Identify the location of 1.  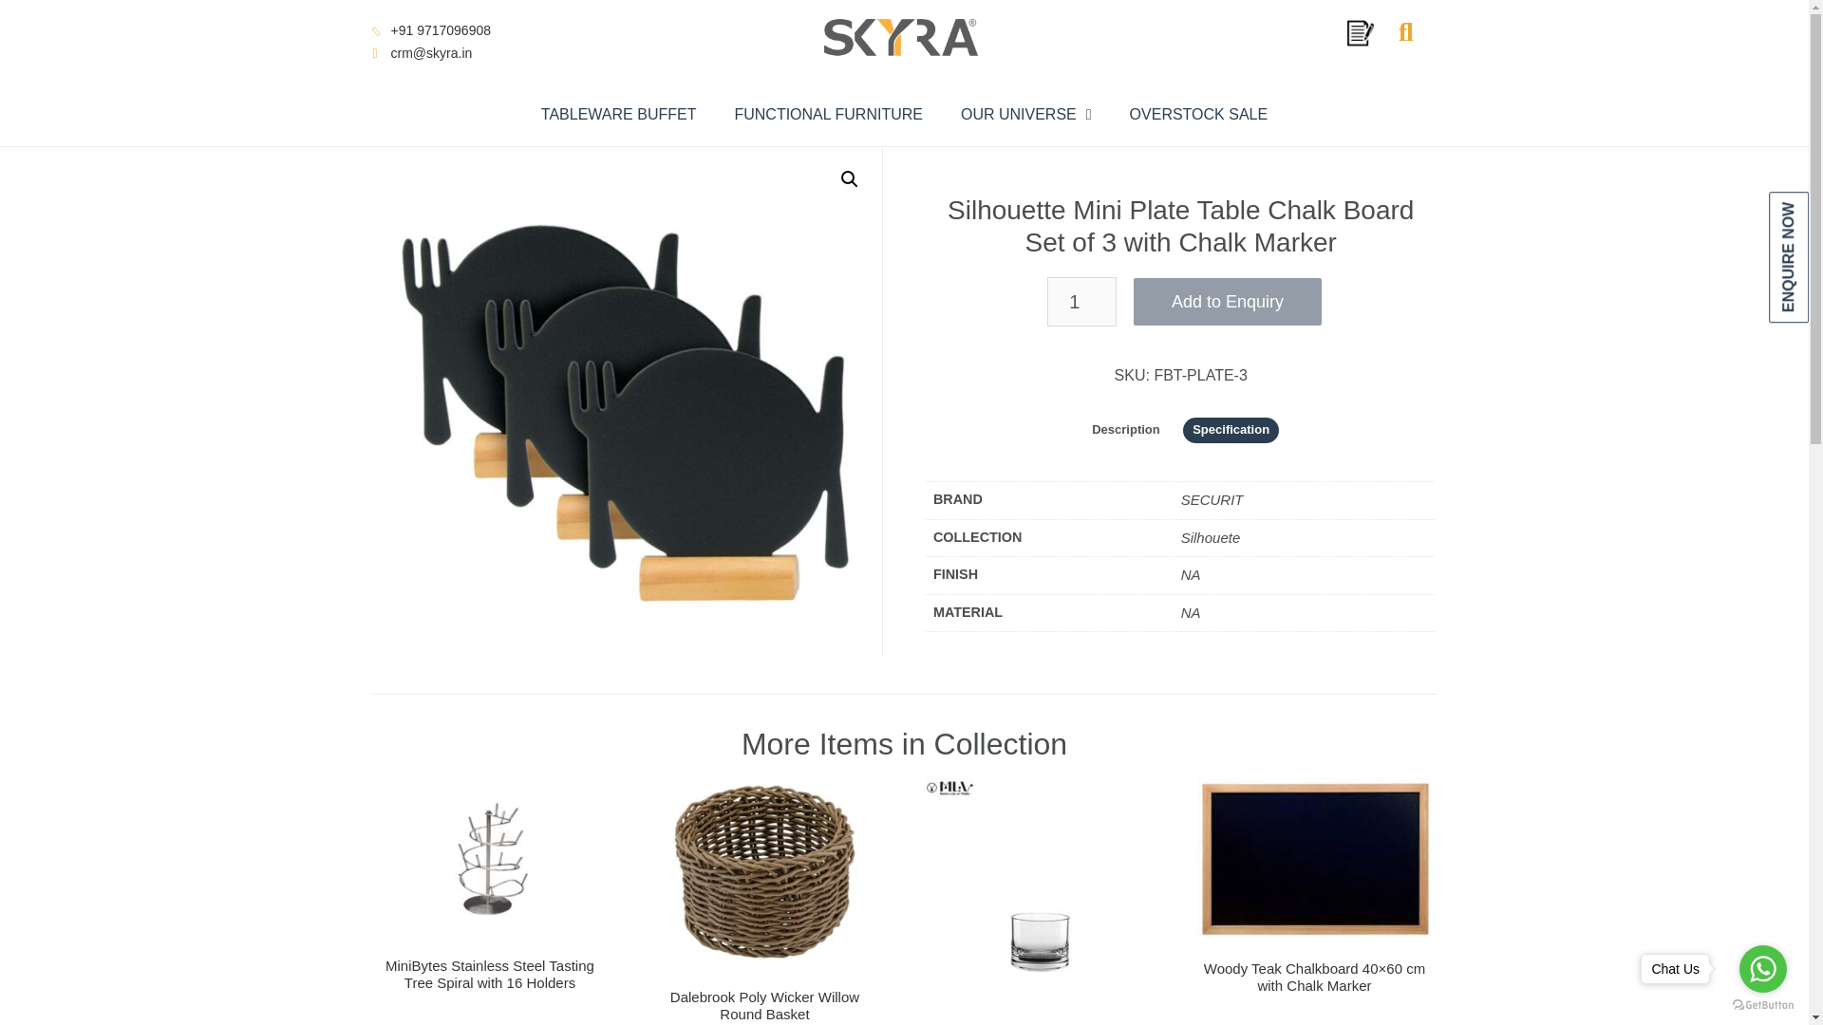
(1081, 302).